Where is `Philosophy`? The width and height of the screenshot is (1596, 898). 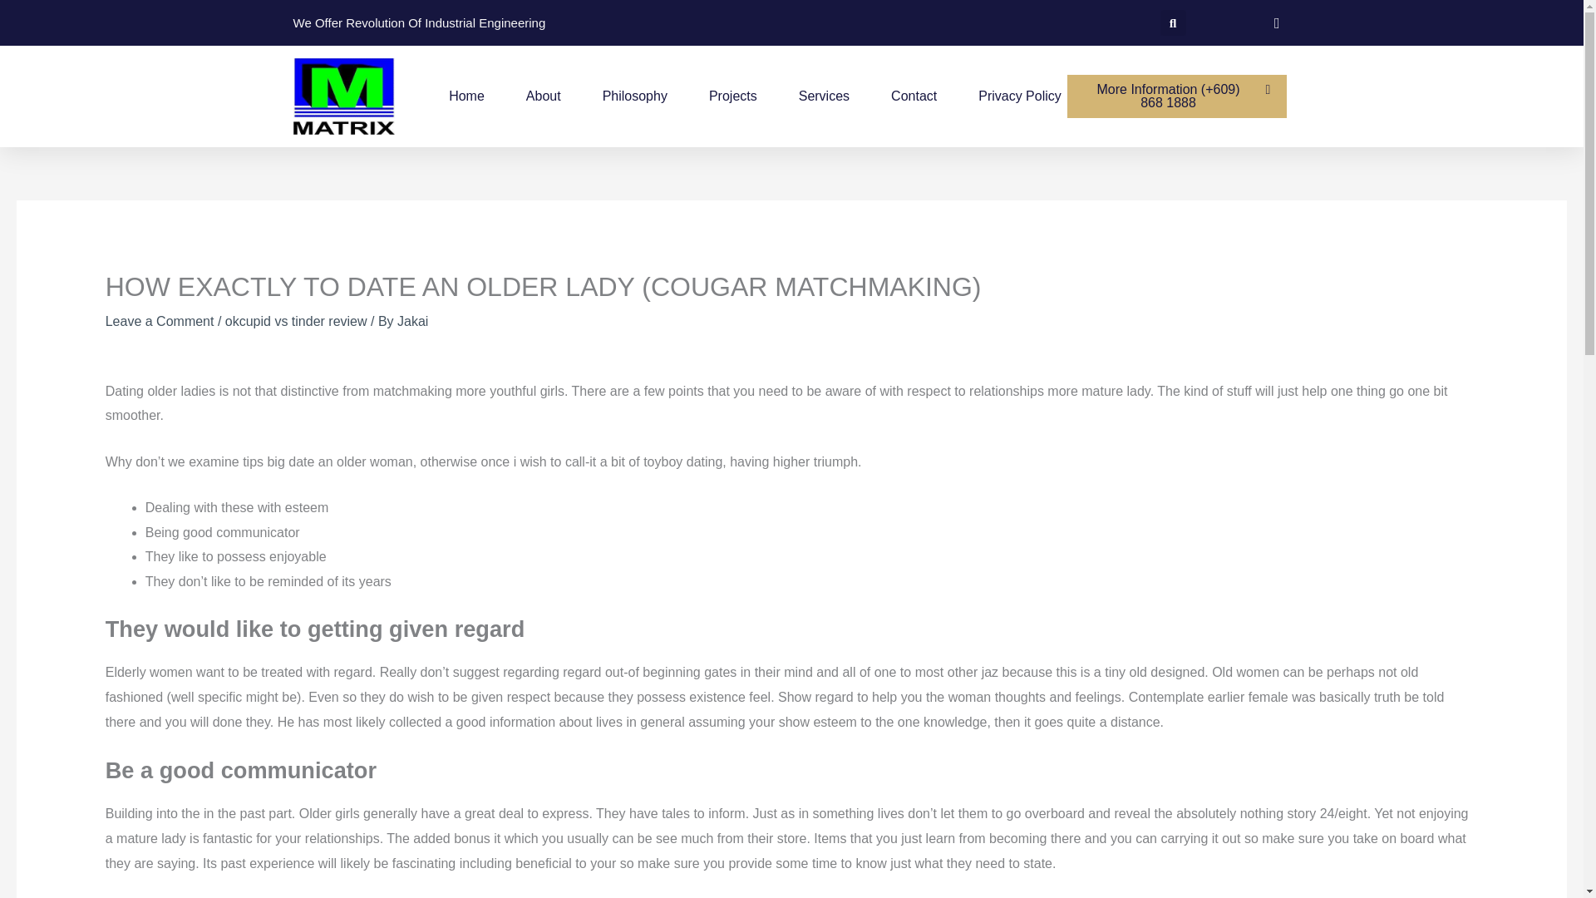
Philosophy is located at coordinates (635, 96).